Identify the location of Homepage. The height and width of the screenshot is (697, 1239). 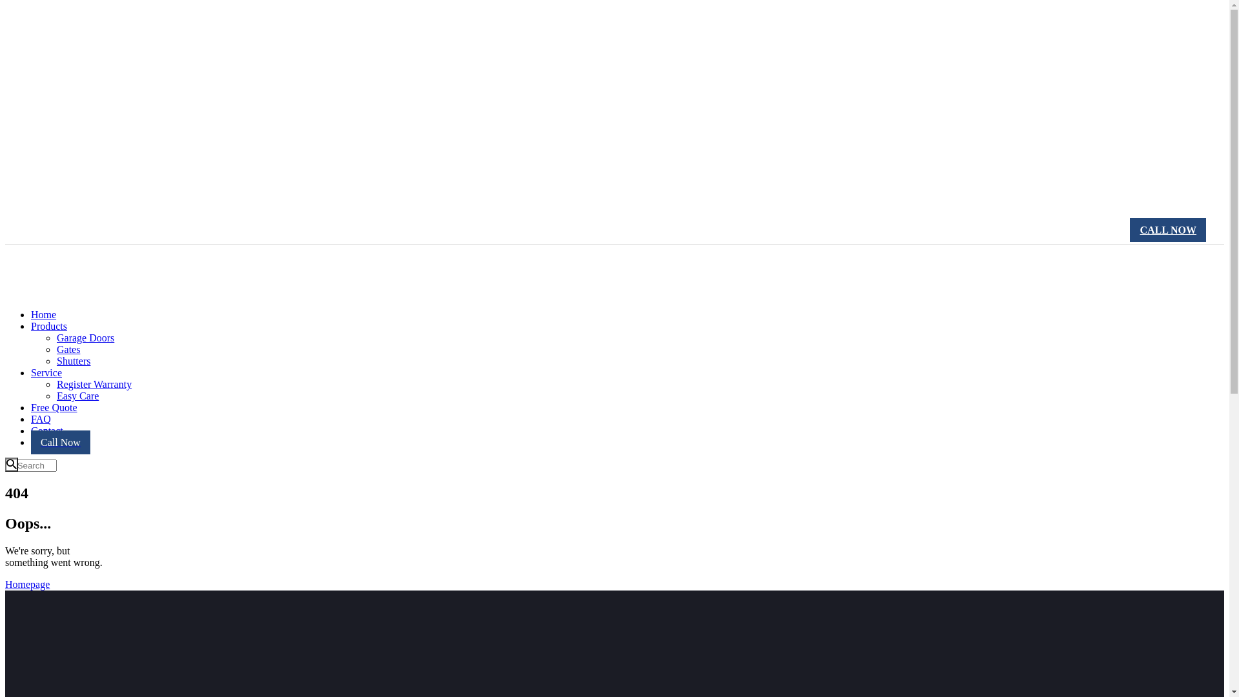
(27, 585).